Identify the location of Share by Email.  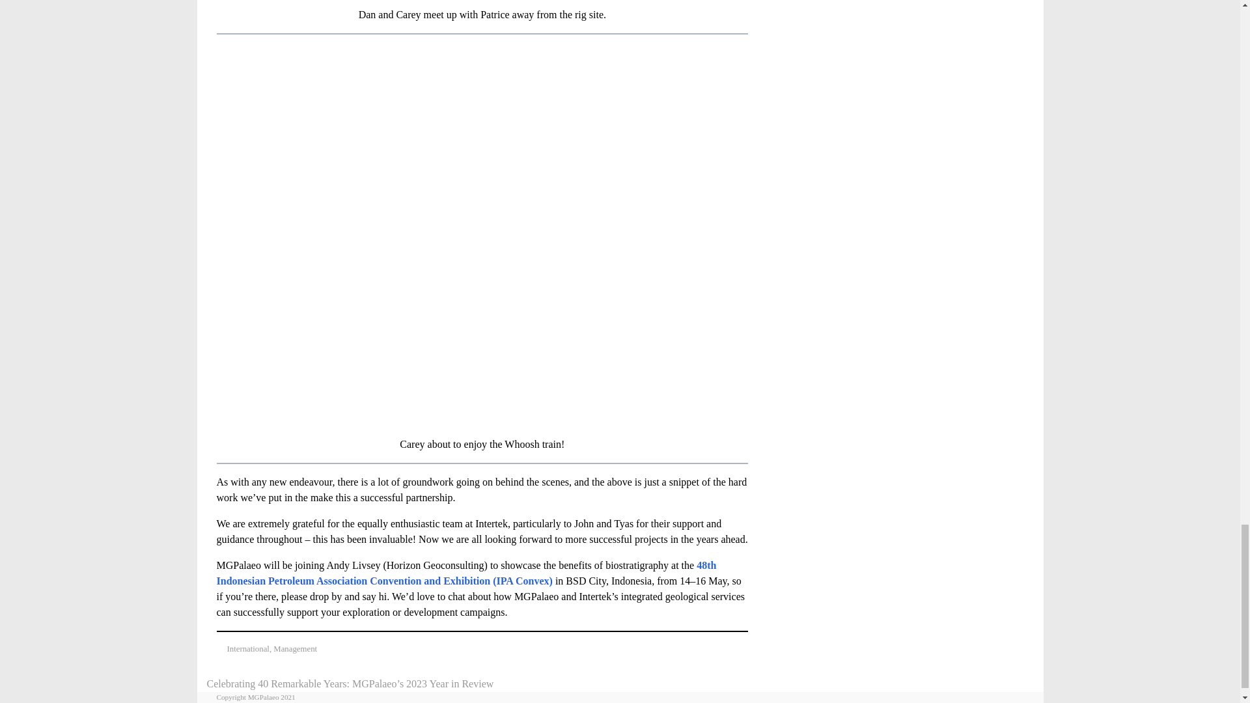
(741, 649).